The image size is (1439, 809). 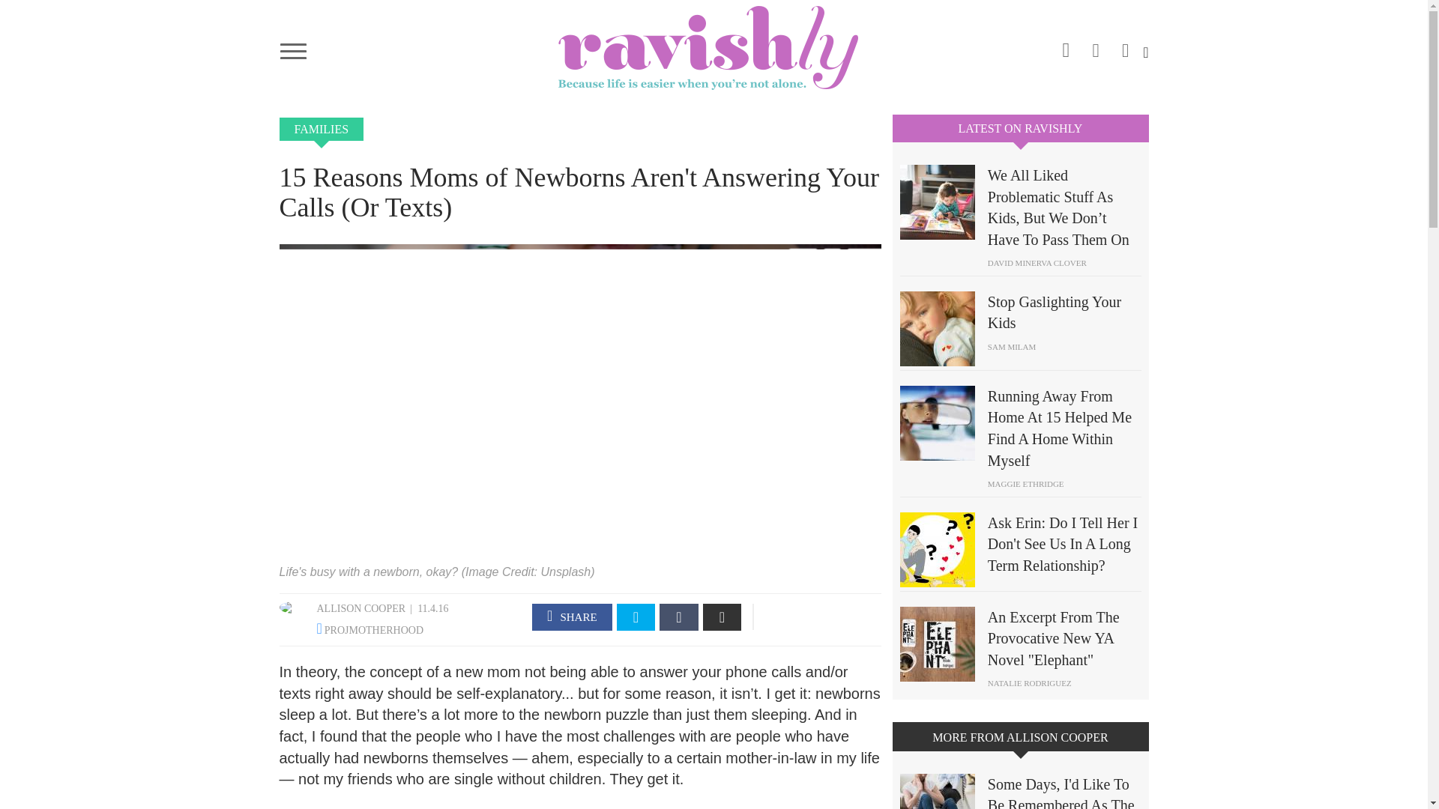 I want to click on PROJMOTHERHOOD, so click(x=373, y=629).